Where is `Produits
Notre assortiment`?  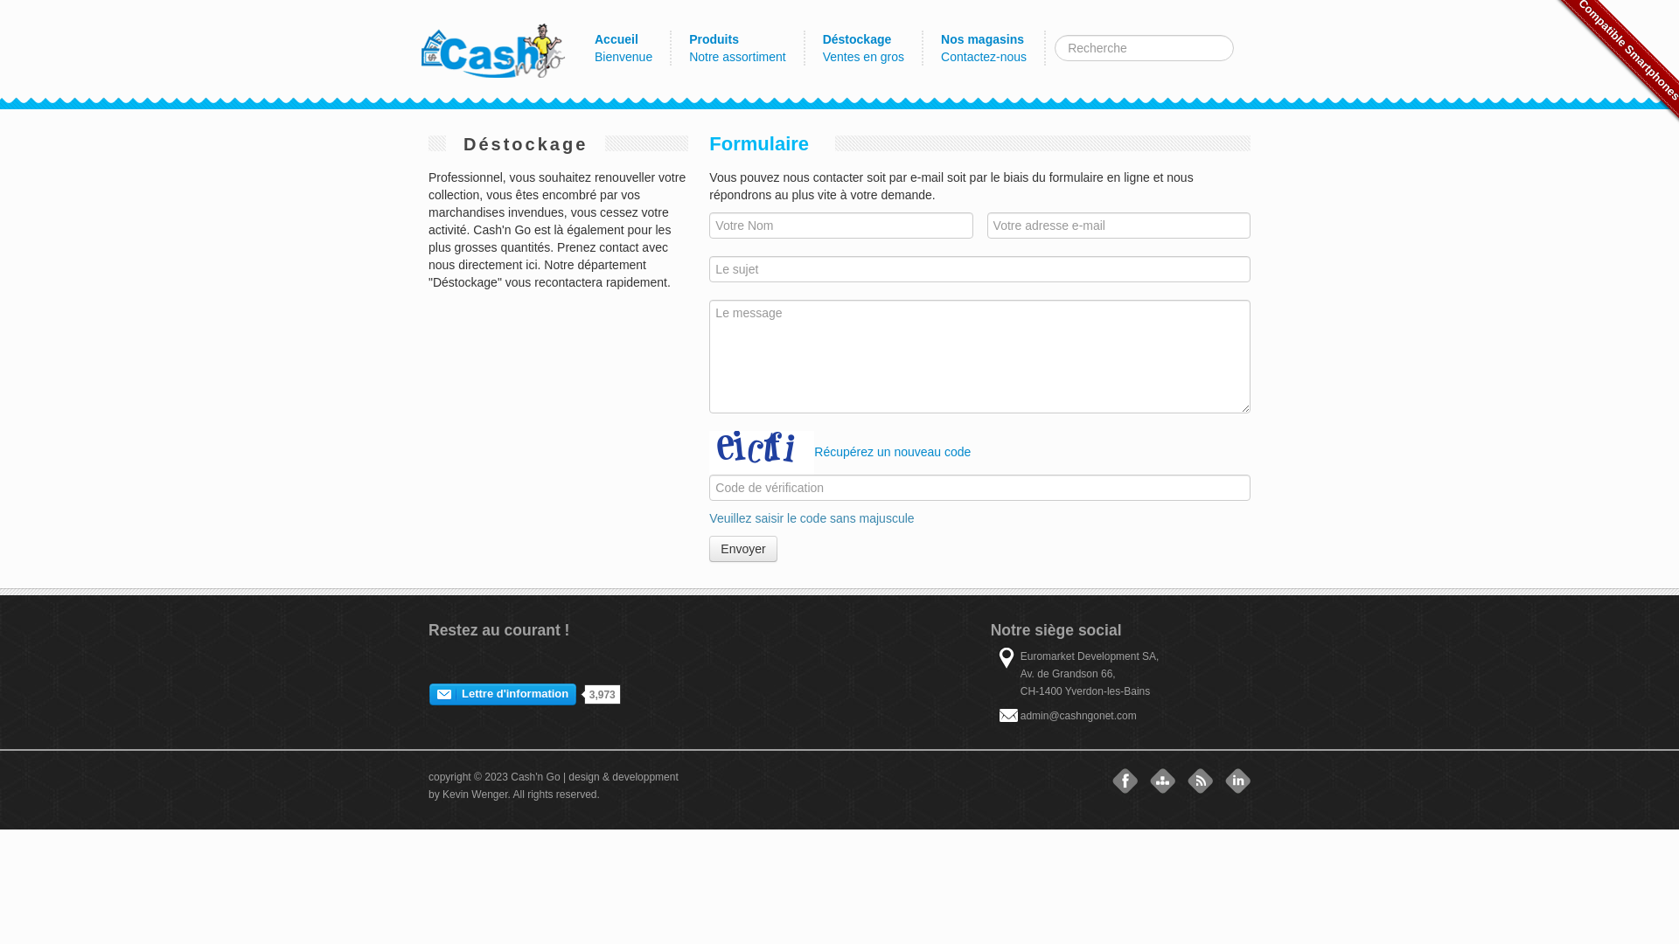 Produits
Notre assortiment is located at coordinates (738, 48).